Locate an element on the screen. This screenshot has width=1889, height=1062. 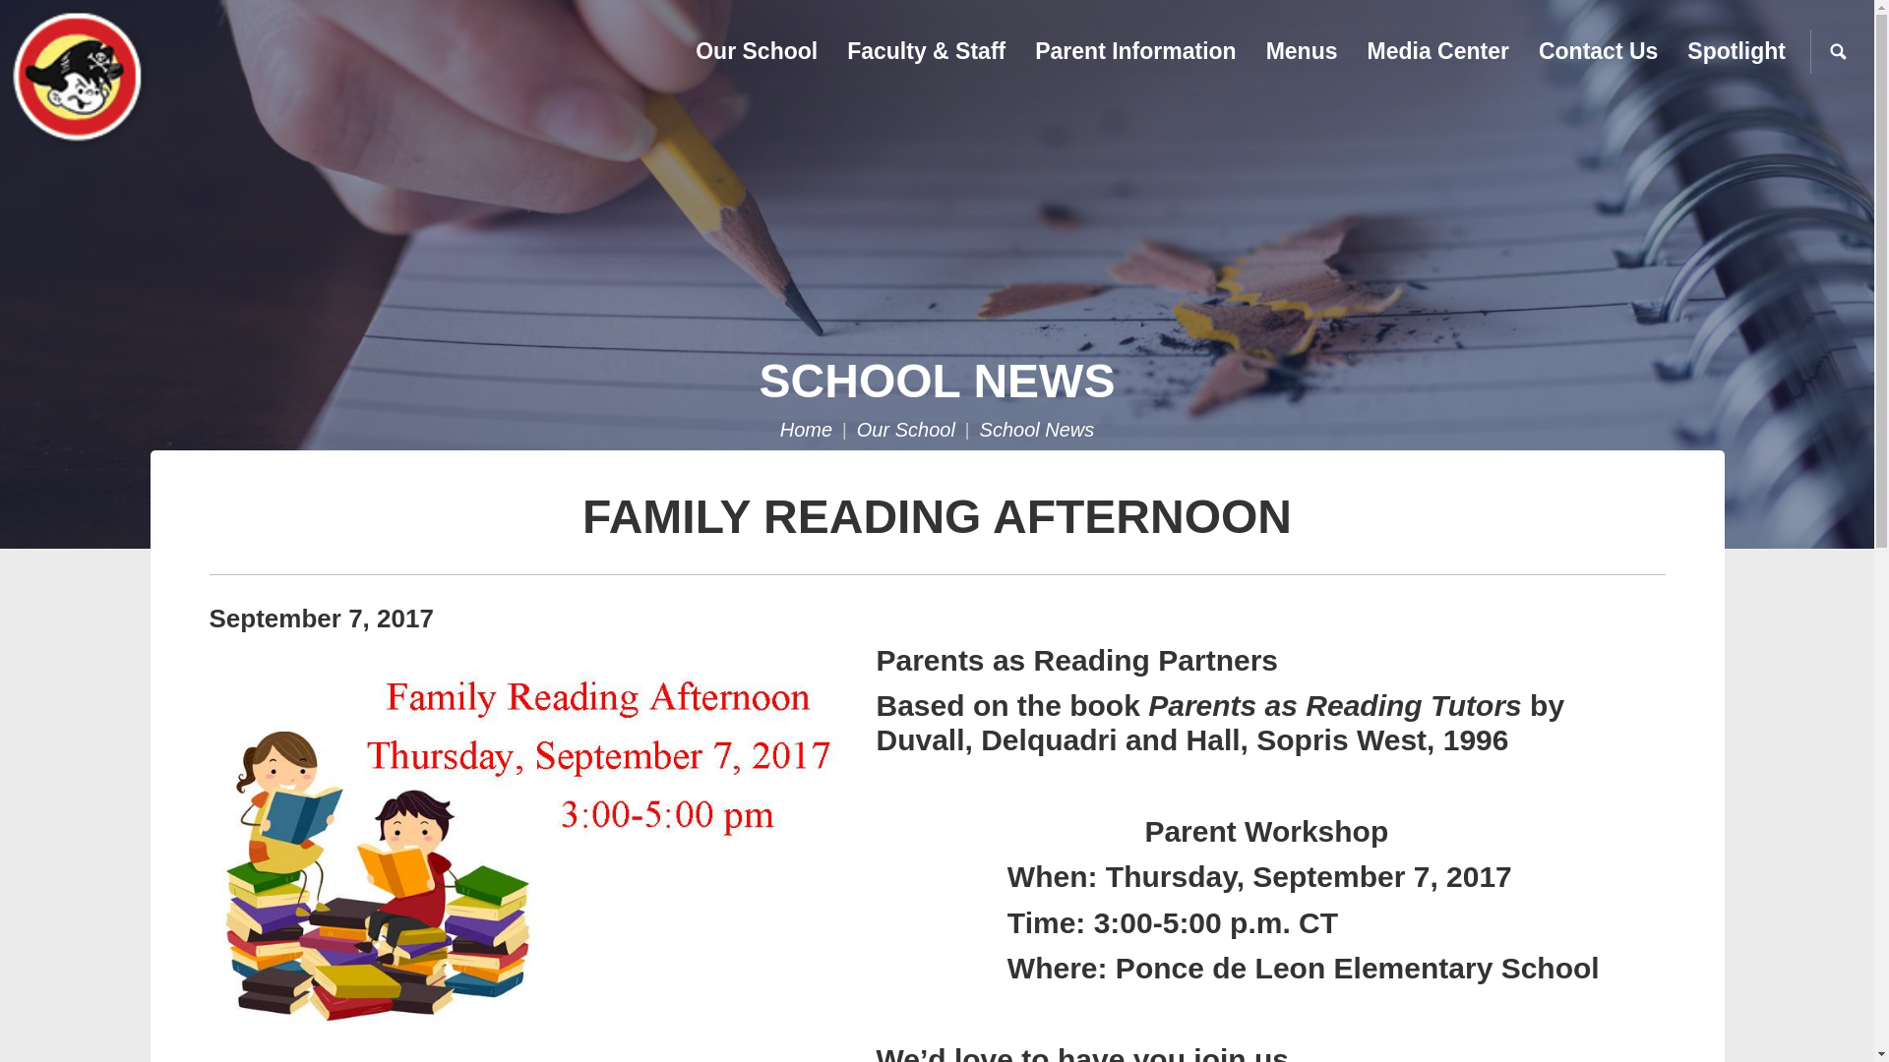
Menus is located at coordinates (1301, 51).